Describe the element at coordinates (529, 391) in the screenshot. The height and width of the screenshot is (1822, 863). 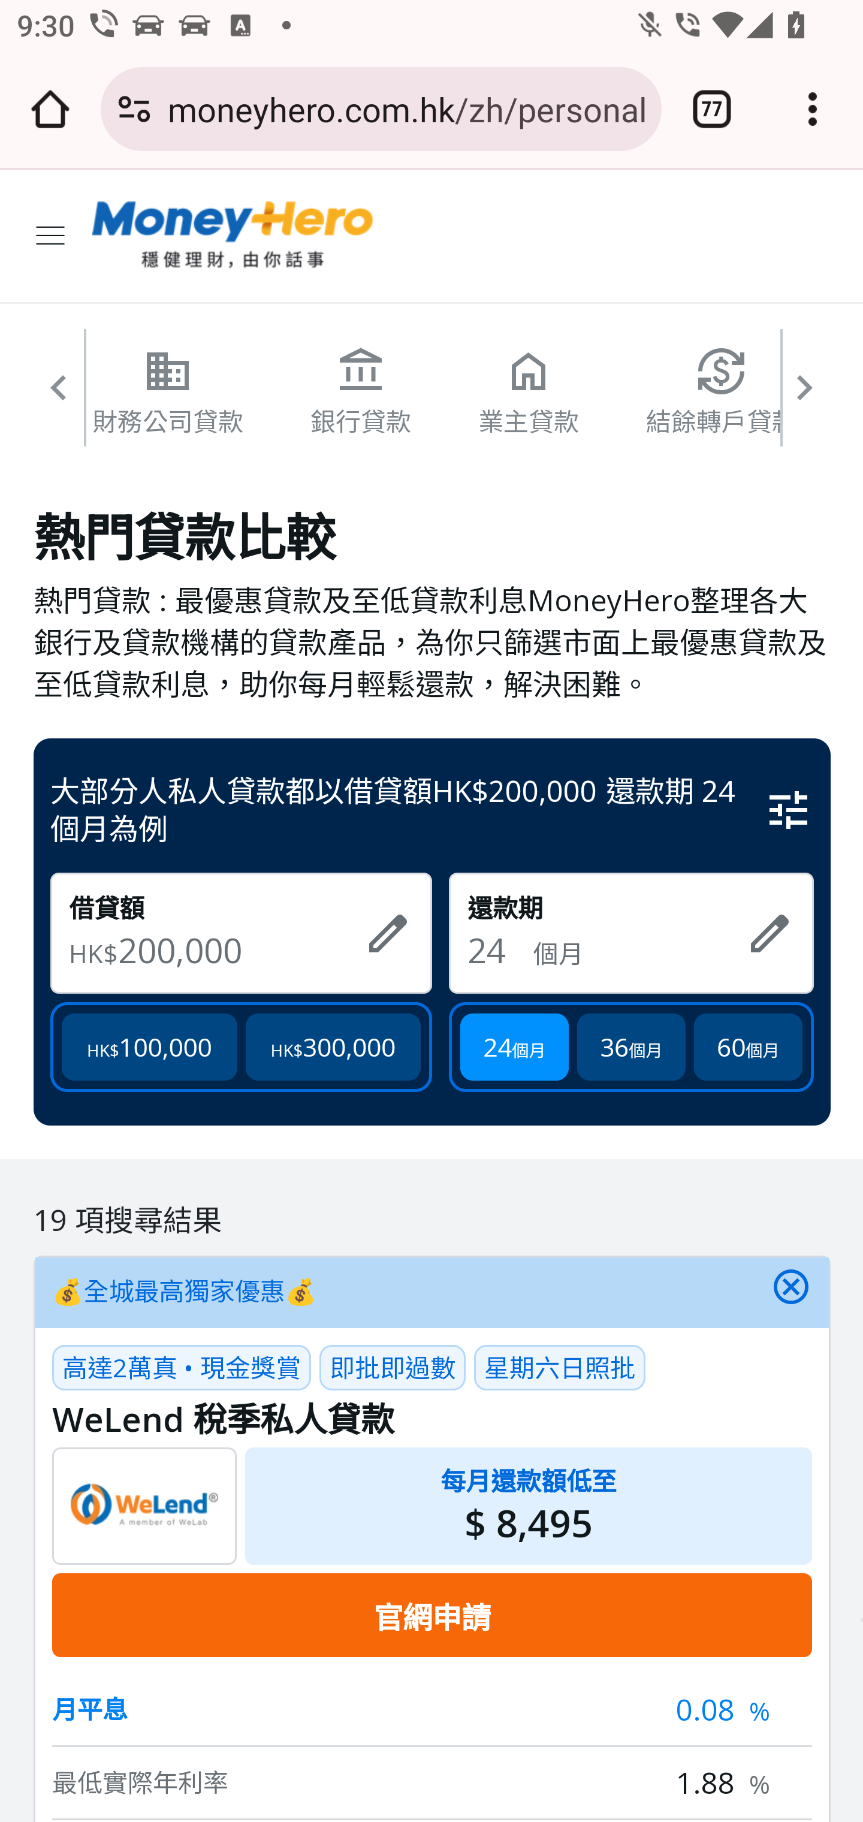
I see `home 業主貸款` at that location.